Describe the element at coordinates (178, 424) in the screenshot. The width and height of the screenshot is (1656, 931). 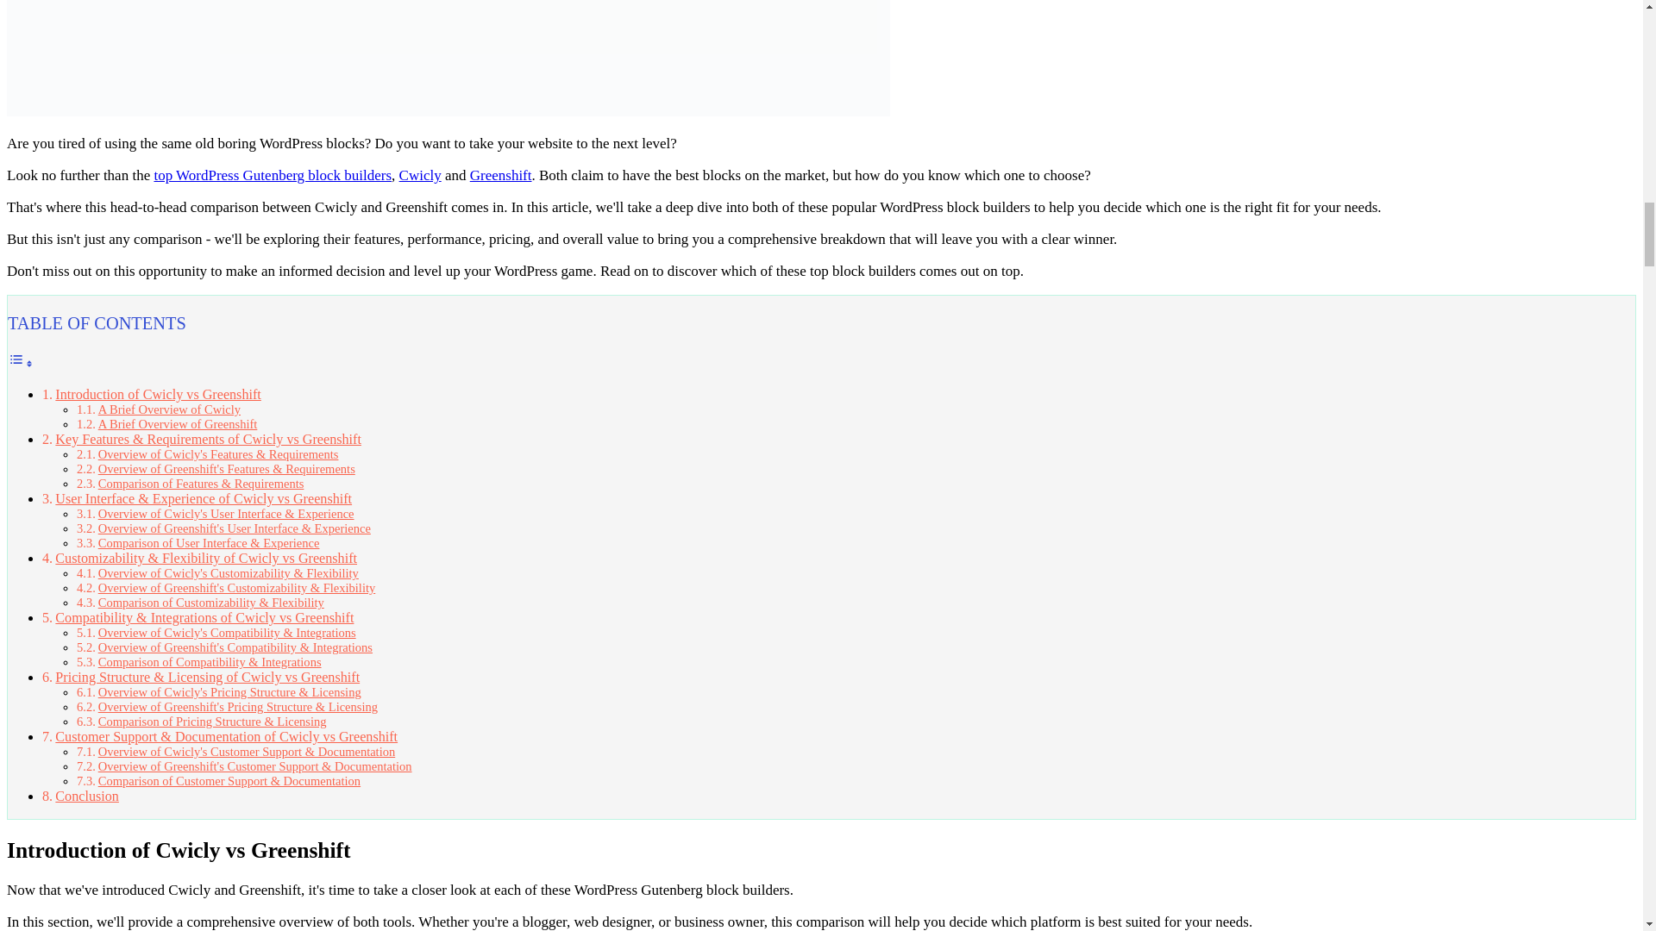
I see `A Brief Overview of Greenshift` at that location.